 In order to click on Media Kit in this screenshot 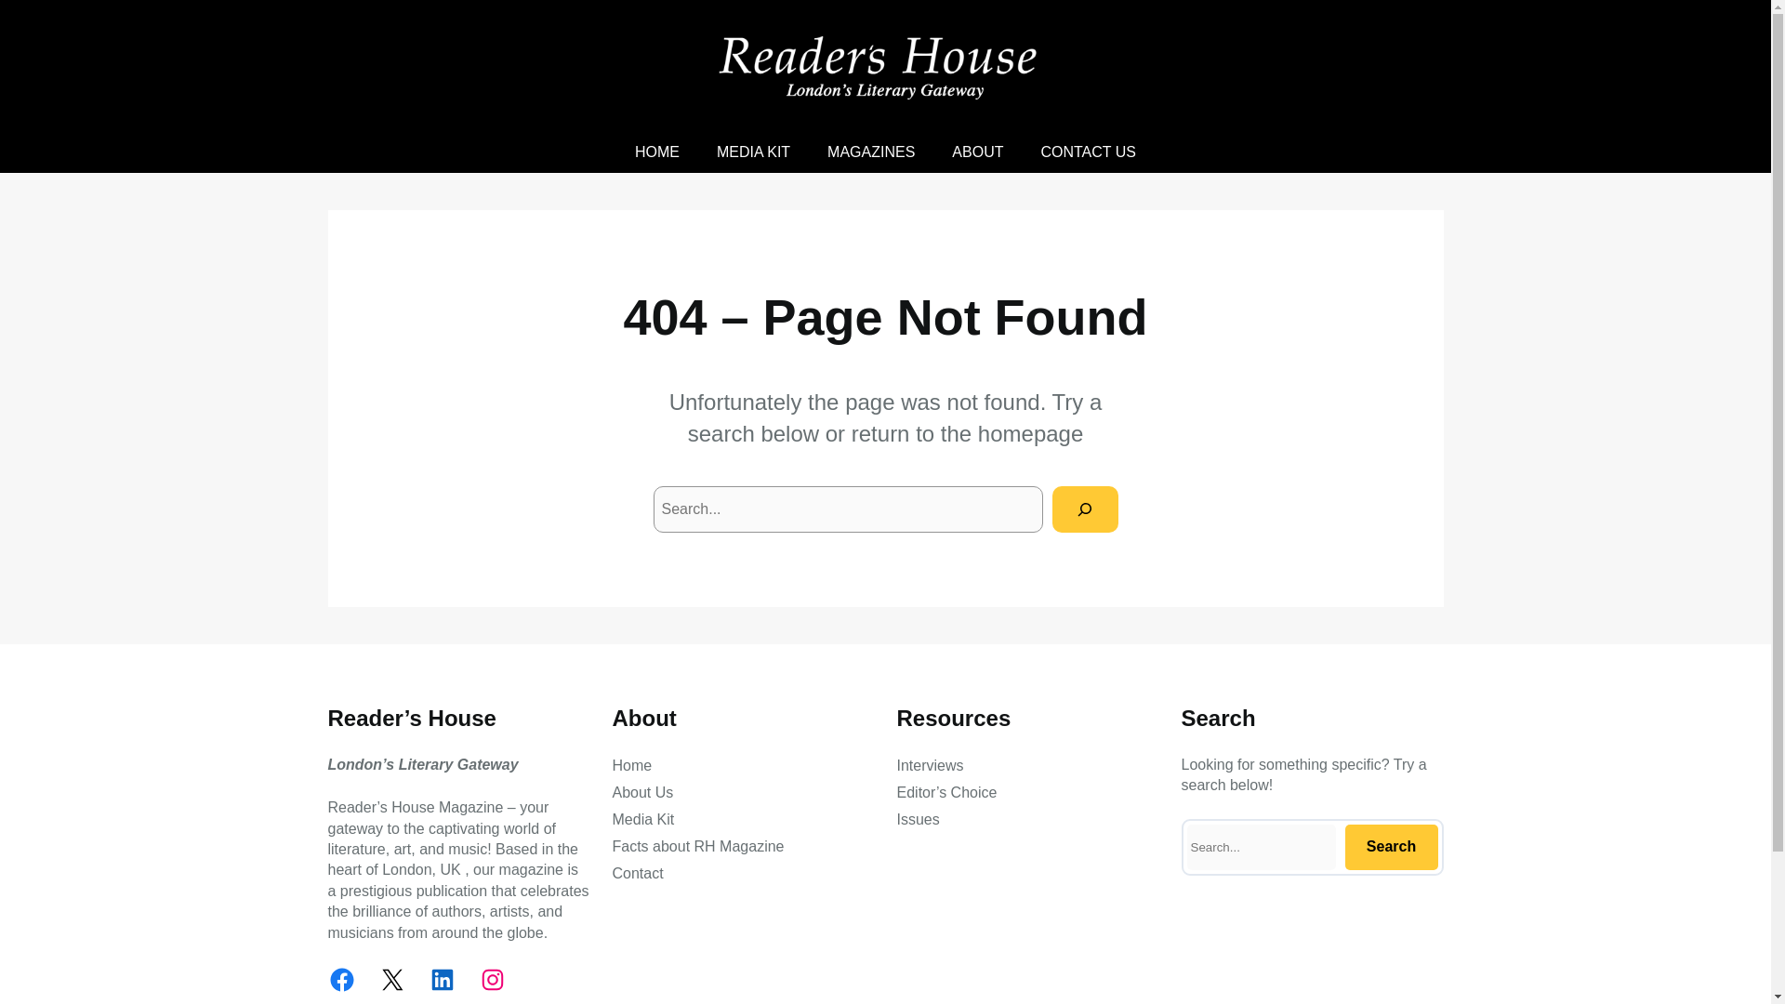, I will do `click(643, 820)`.